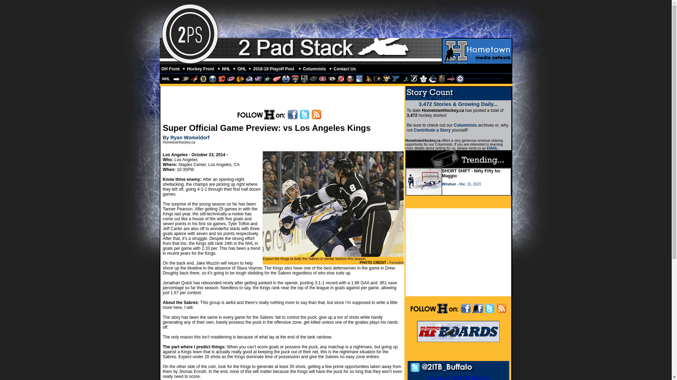 The width and height of the screenshot is (677, 380). What do you see at coordinates (383, 20) in the screenshot?
I see `Advertisement` at bounding box center [383, 20].